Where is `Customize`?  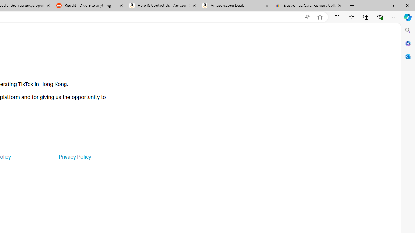
Customize is located at coordinates (408, 77).